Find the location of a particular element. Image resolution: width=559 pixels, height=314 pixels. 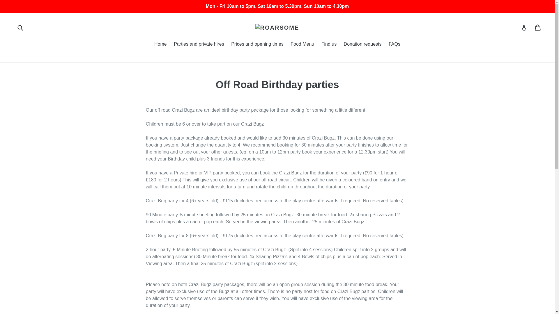

Home is located at coordinates (161, 45).